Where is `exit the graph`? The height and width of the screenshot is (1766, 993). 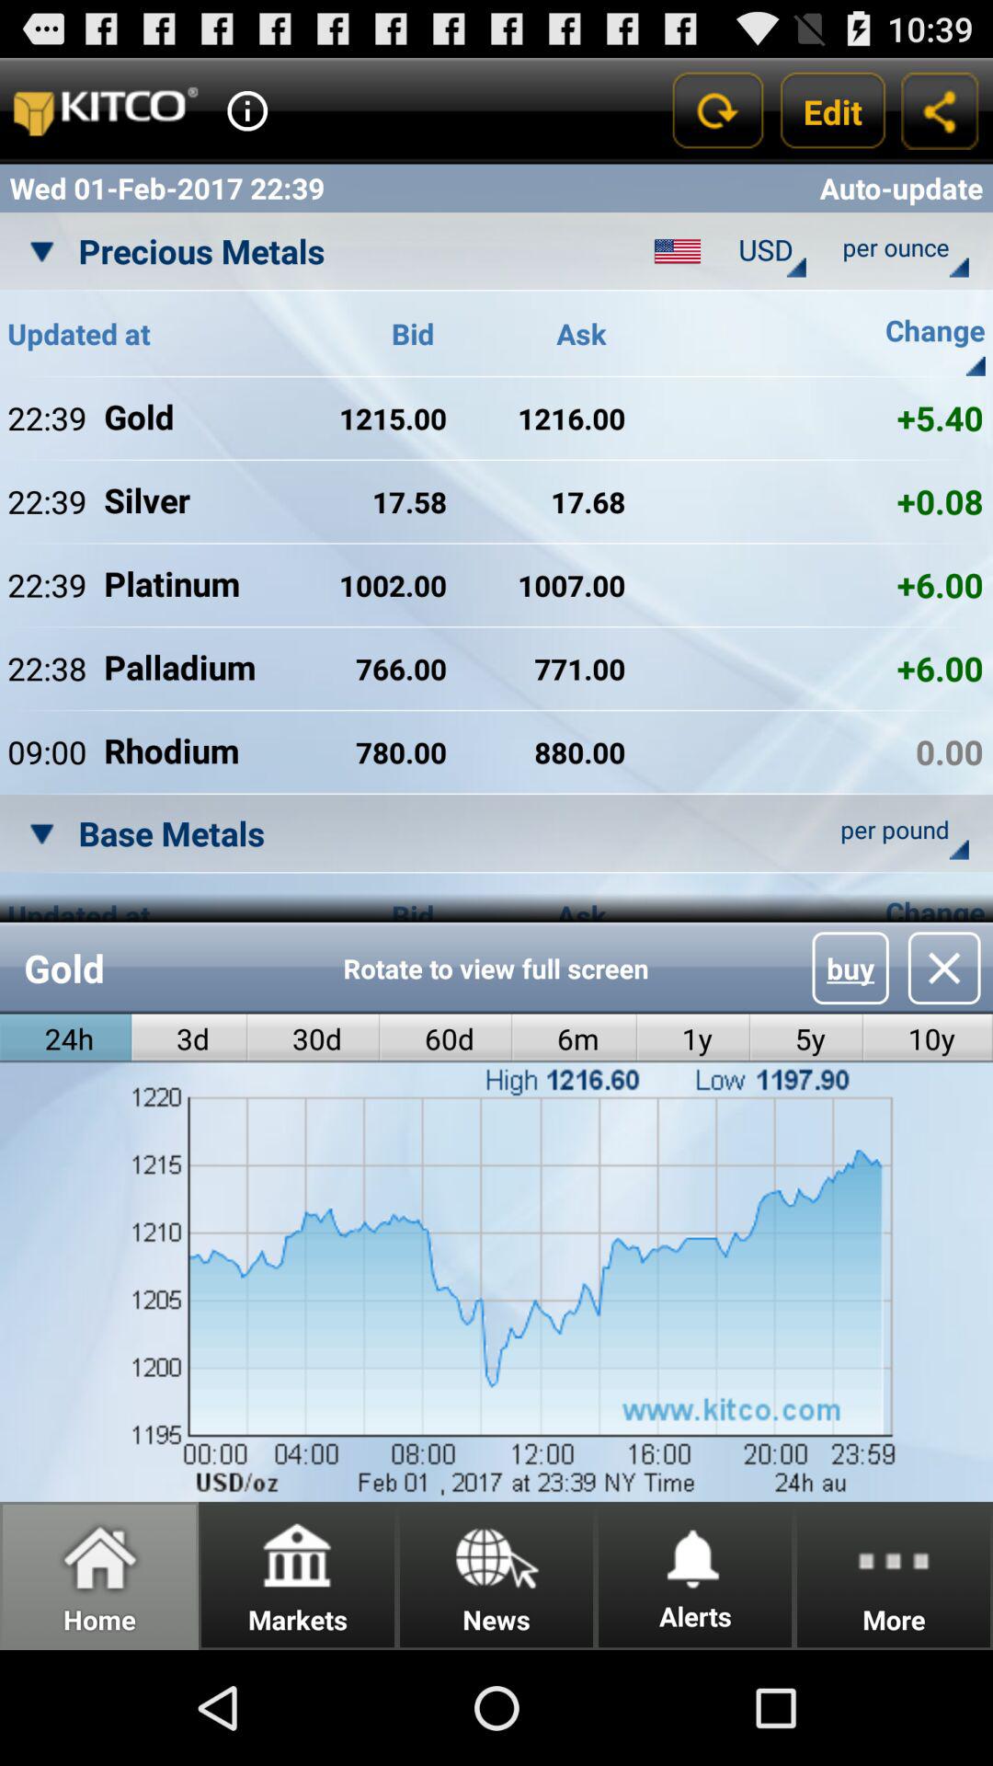 exit the graph is located at coordinates (943, 968).